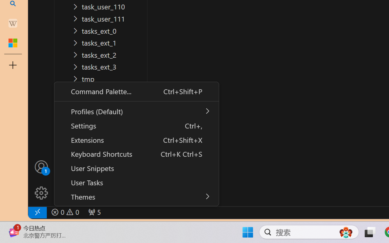 This screenshot has height=243, width=389. Describe the element at coordinates (37, 212) in the screenshot. I see `remote` at that location.